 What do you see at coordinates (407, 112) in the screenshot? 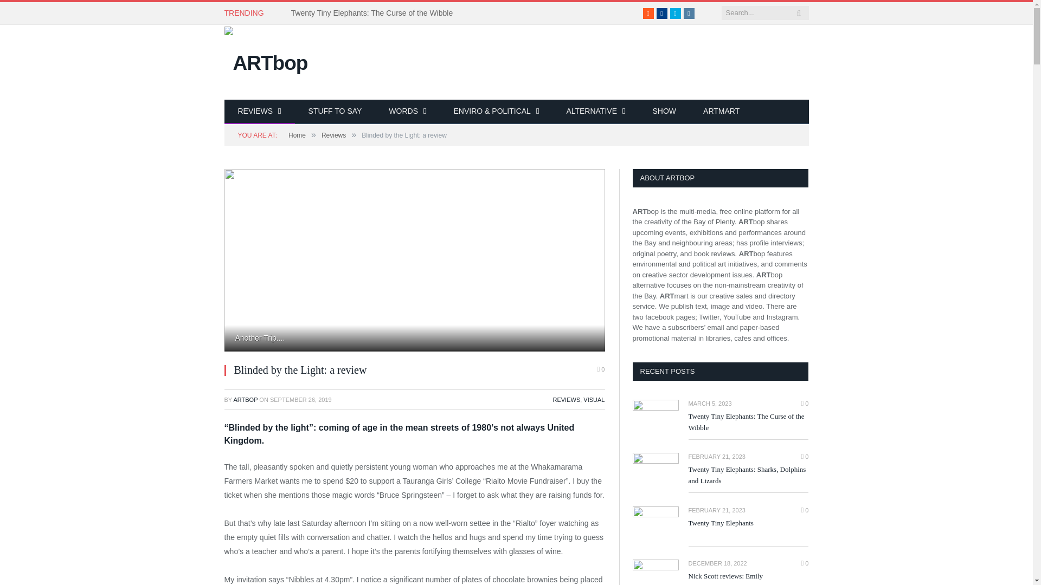
I see `WORDS` at bounding box center [407, 112].